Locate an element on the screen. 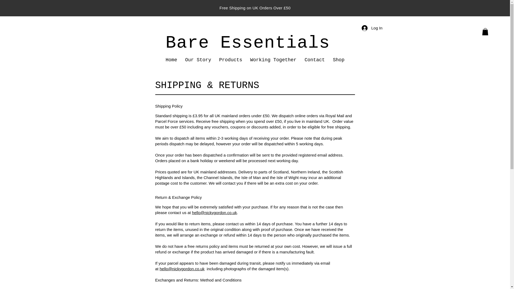  Products is located at coordinates (231, 60).